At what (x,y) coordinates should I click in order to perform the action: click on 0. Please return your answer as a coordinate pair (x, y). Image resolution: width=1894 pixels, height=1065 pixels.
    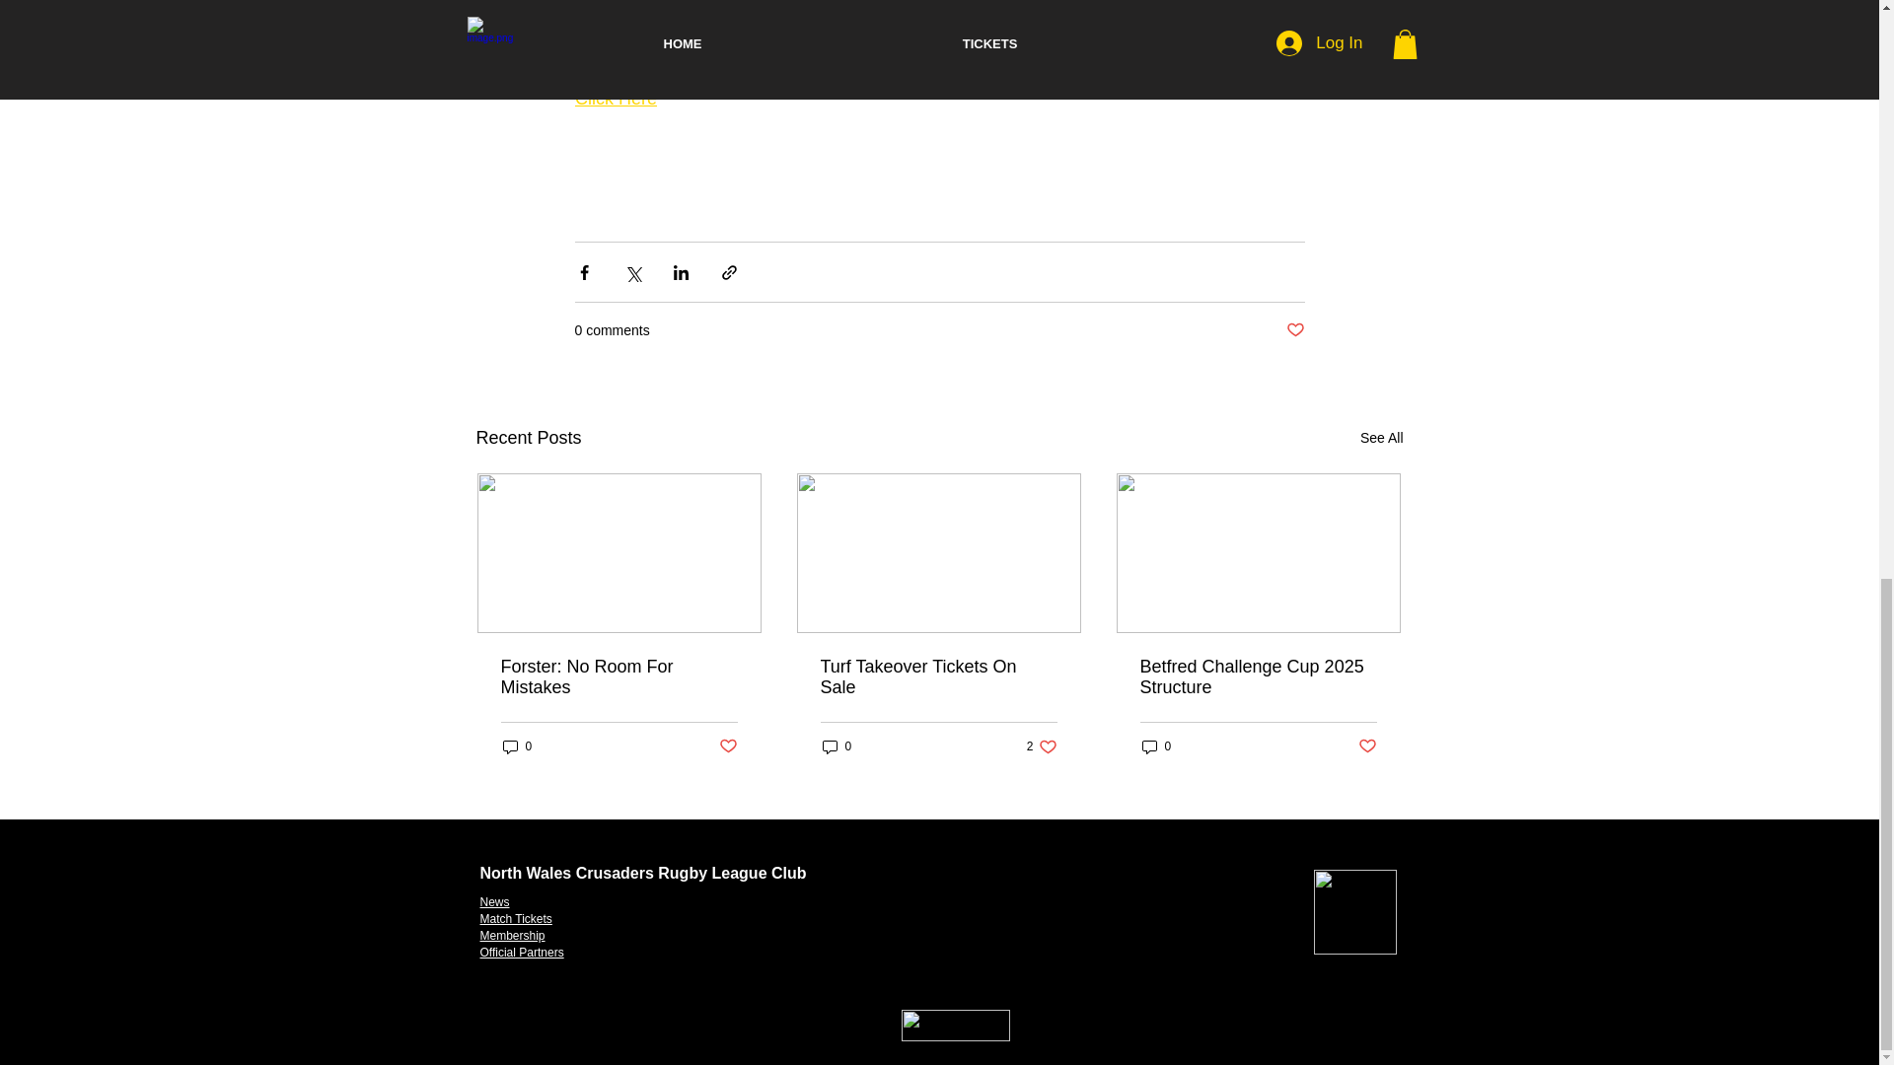
    Looking at the image, I should click on (1156, 746).